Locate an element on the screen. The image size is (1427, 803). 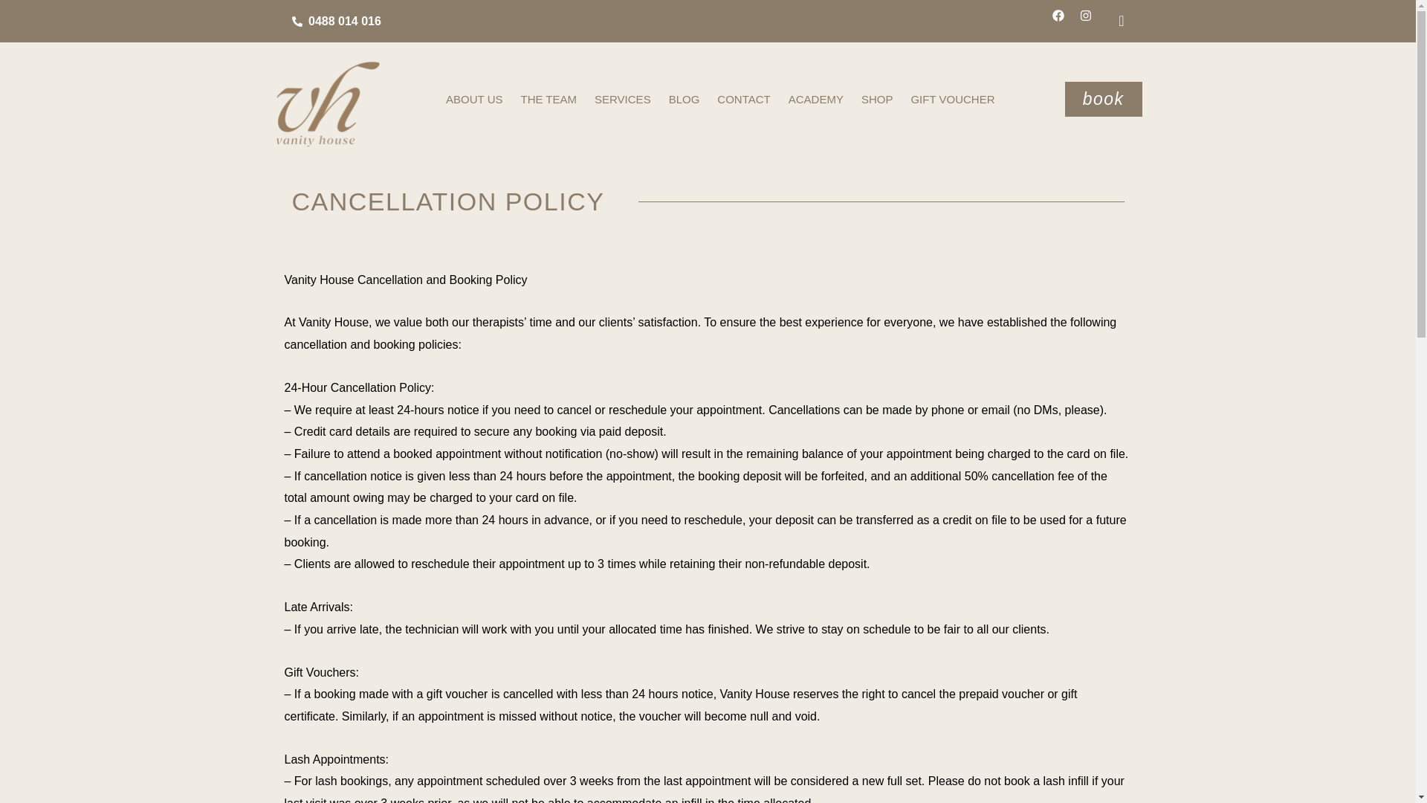
Facebook is located at coordinates (1064, 21).